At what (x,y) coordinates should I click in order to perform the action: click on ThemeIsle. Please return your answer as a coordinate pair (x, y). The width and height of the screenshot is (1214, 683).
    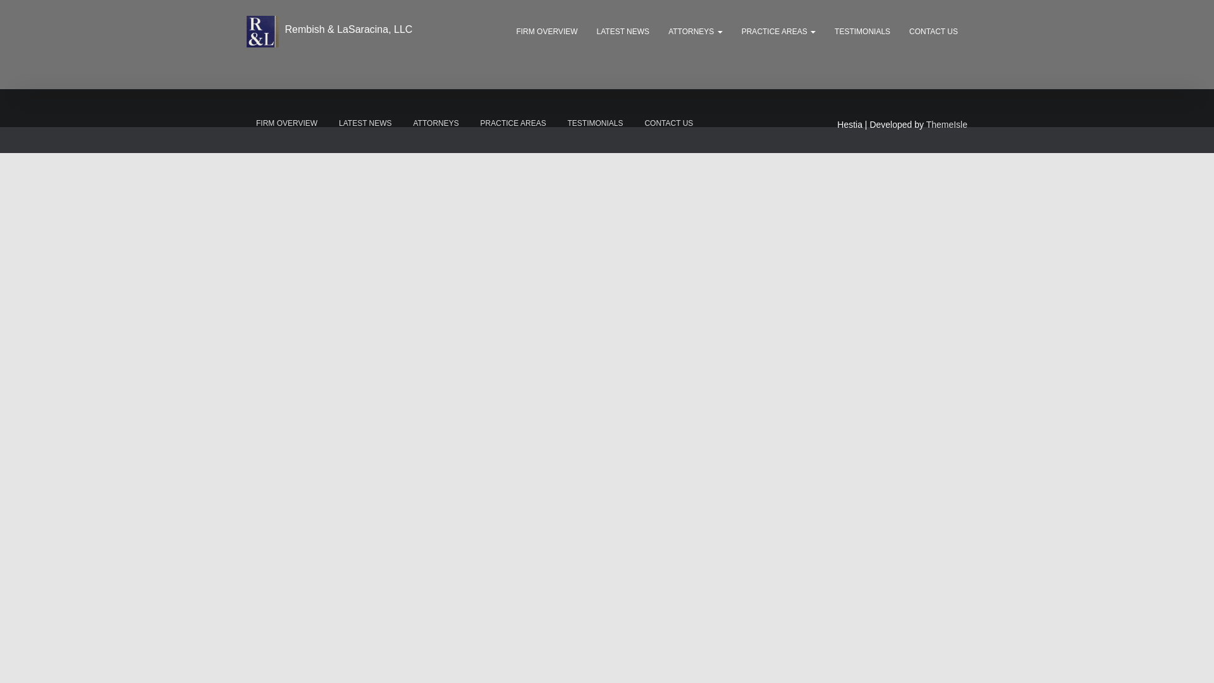
    Looking at the image, I should click on (947, 125).